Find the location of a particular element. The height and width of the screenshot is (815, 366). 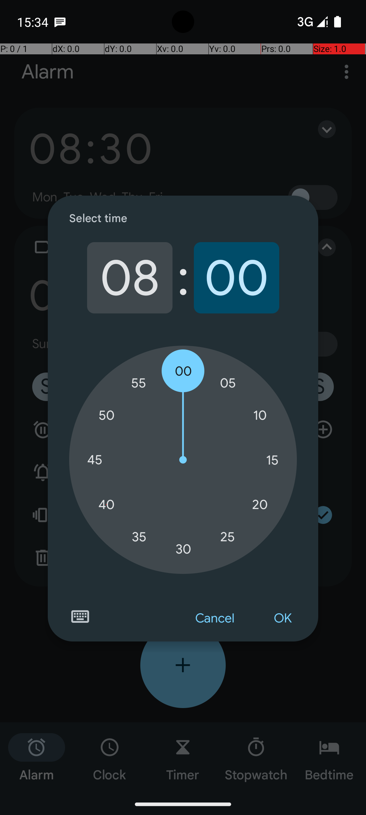

40 is located at coordinates (106, 505).